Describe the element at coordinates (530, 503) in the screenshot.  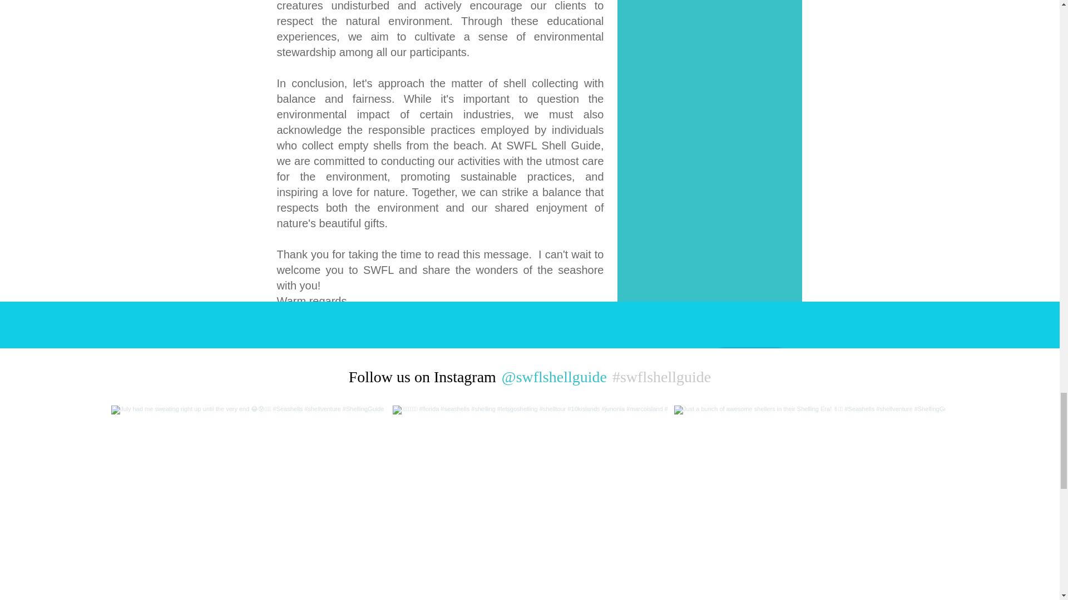
I see `pro-gallery-video` at that location.